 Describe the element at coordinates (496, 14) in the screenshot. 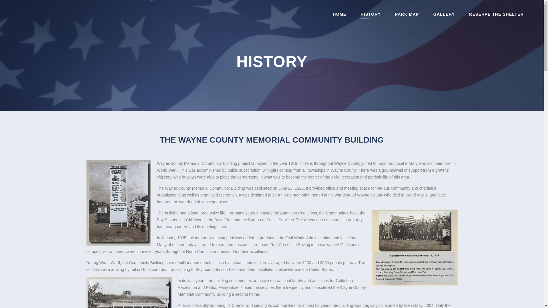

I see `RESERVE THE SHELTER` at that location.